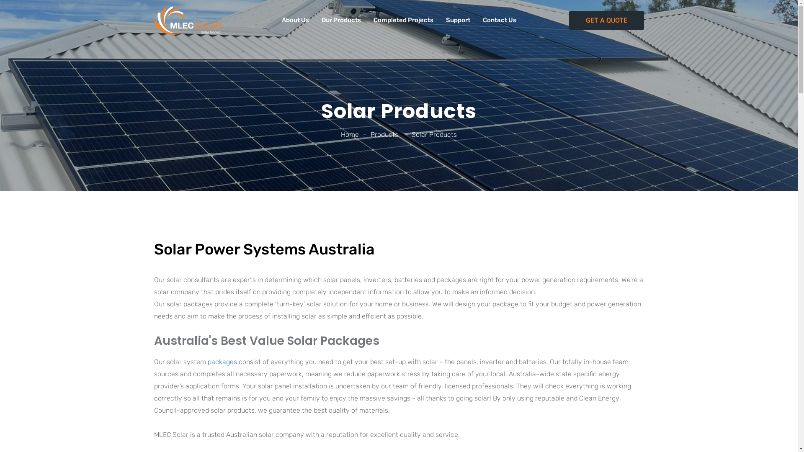 The height and width of the screenshot is (452, 804). Describe the element at coordinates (350, 134) in the screenshot. I see `Home` at that location.